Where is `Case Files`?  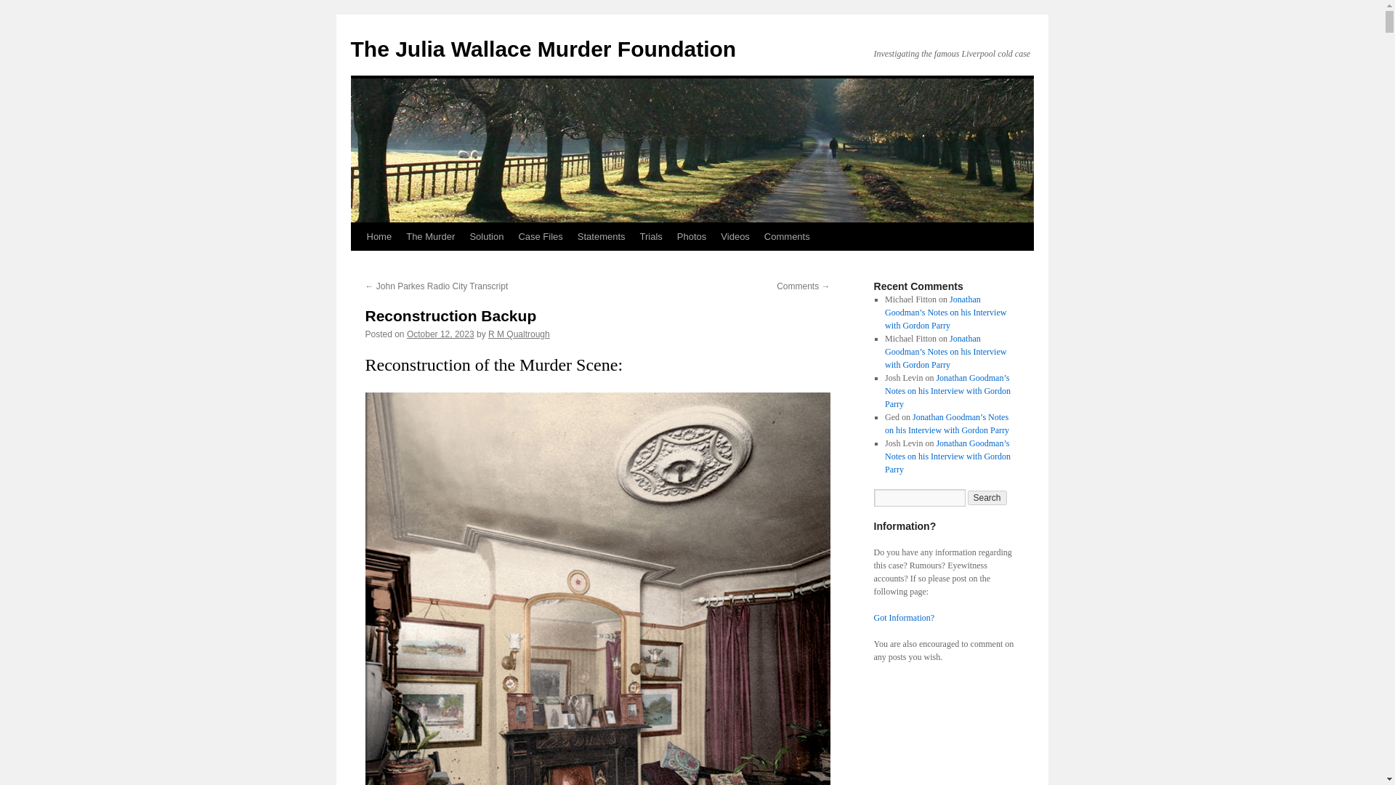
Case Files is located at coordinates (539, 236).